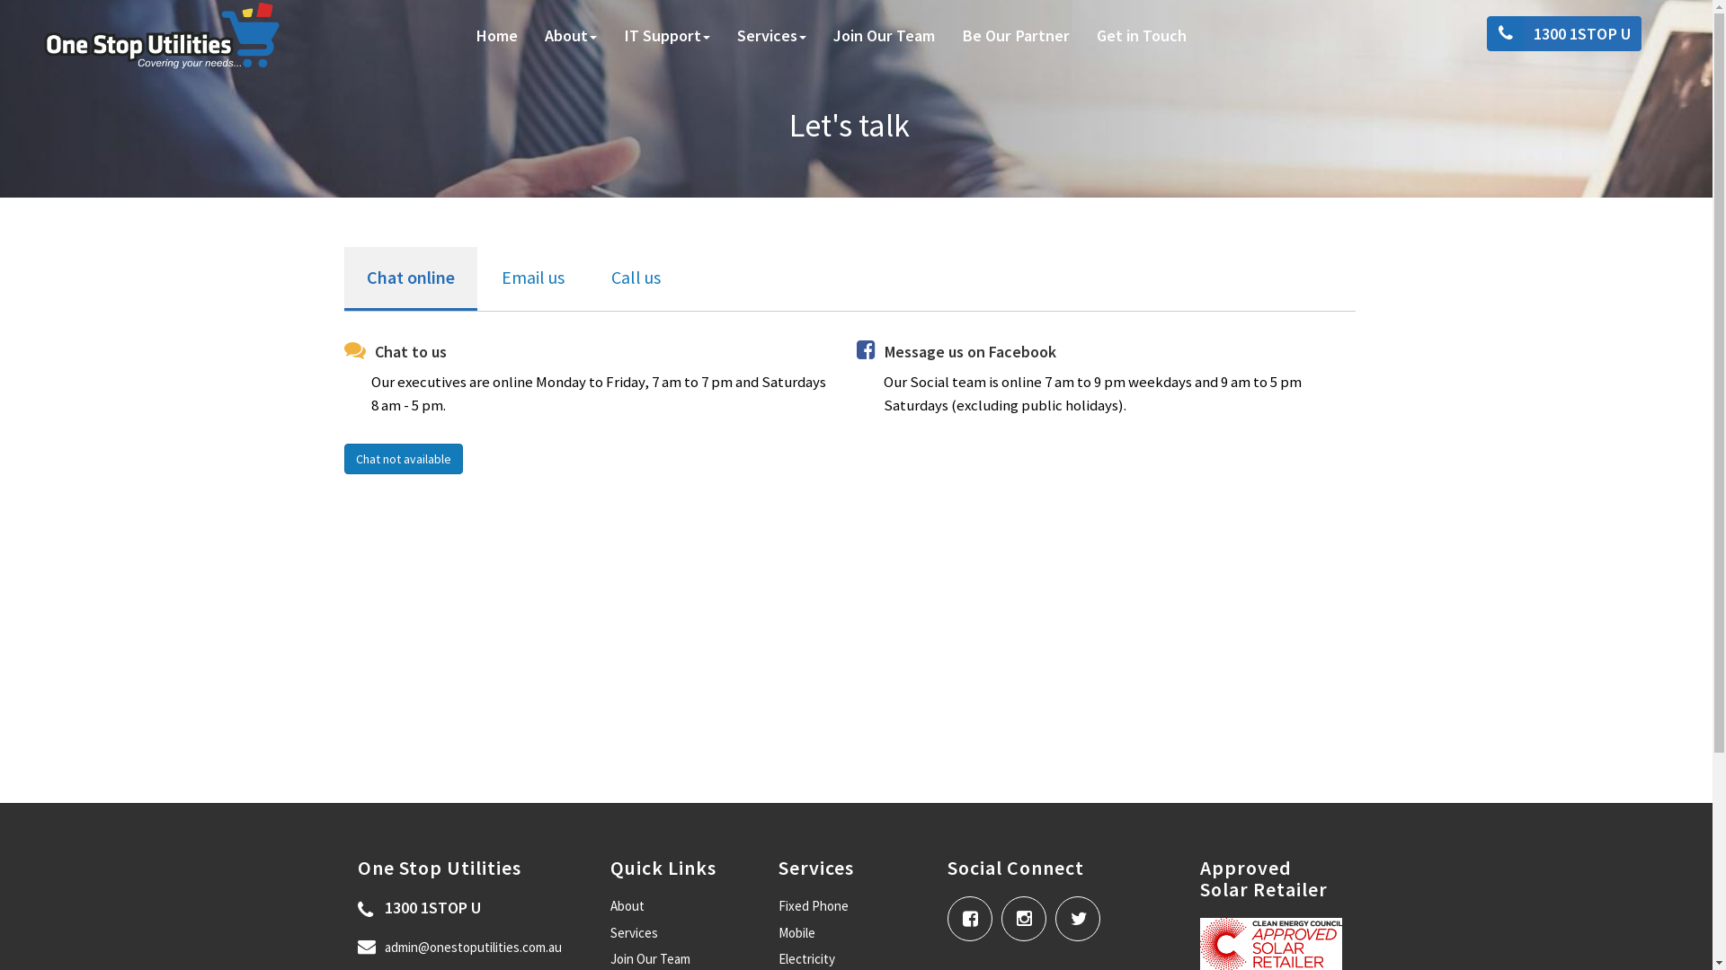 The width and height of the screenshot is (1726, 970). What do you see at coordinates (410, 279) in the screenshot?
I see `Chat online` at bounding box center [410, 279].